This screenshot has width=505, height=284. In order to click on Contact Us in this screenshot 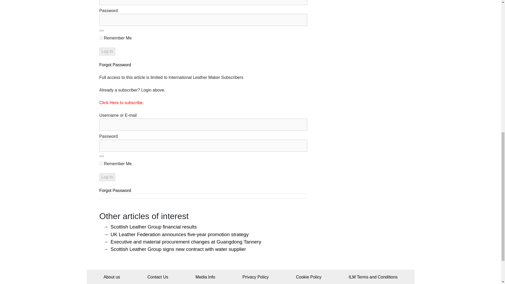, I will do `click(158, 277)`.